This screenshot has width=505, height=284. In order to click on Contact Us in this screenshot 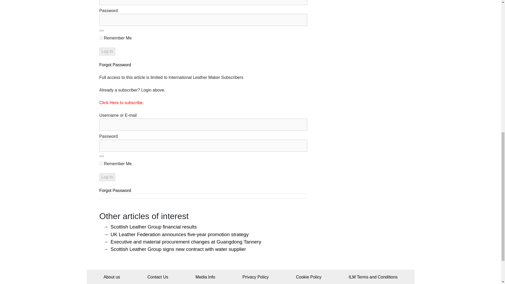, I will do `click(158, 277)`.